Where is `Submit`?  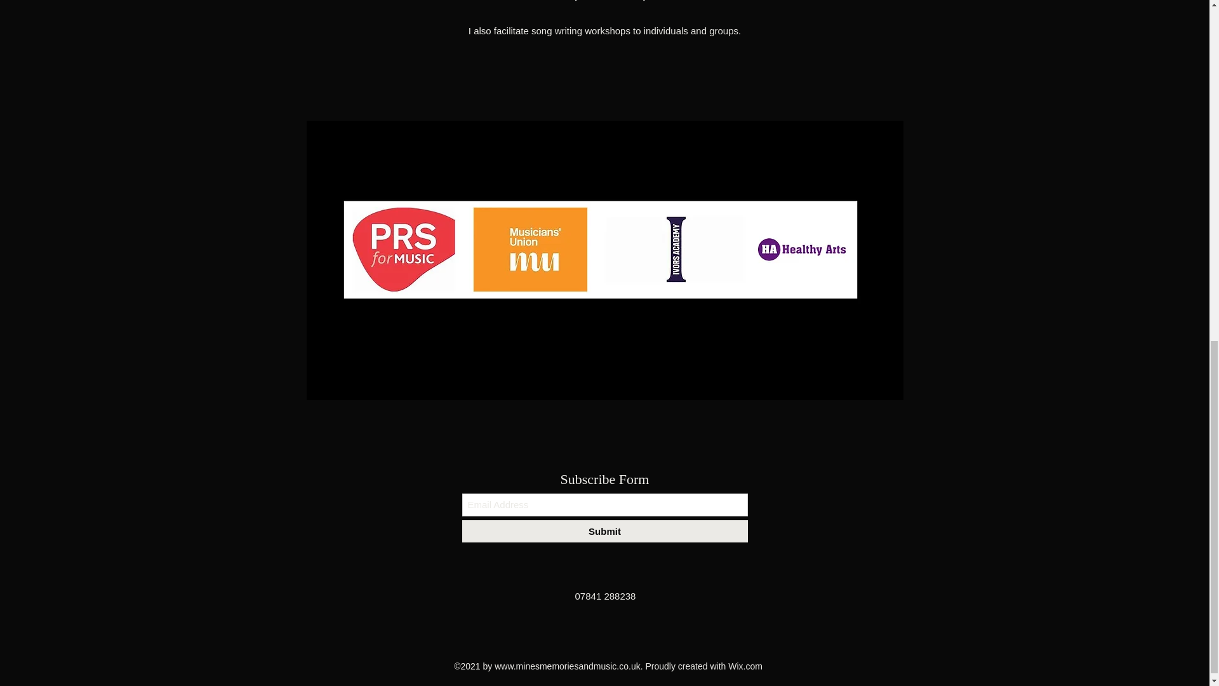
Submit is located at coordinates (604, 531).